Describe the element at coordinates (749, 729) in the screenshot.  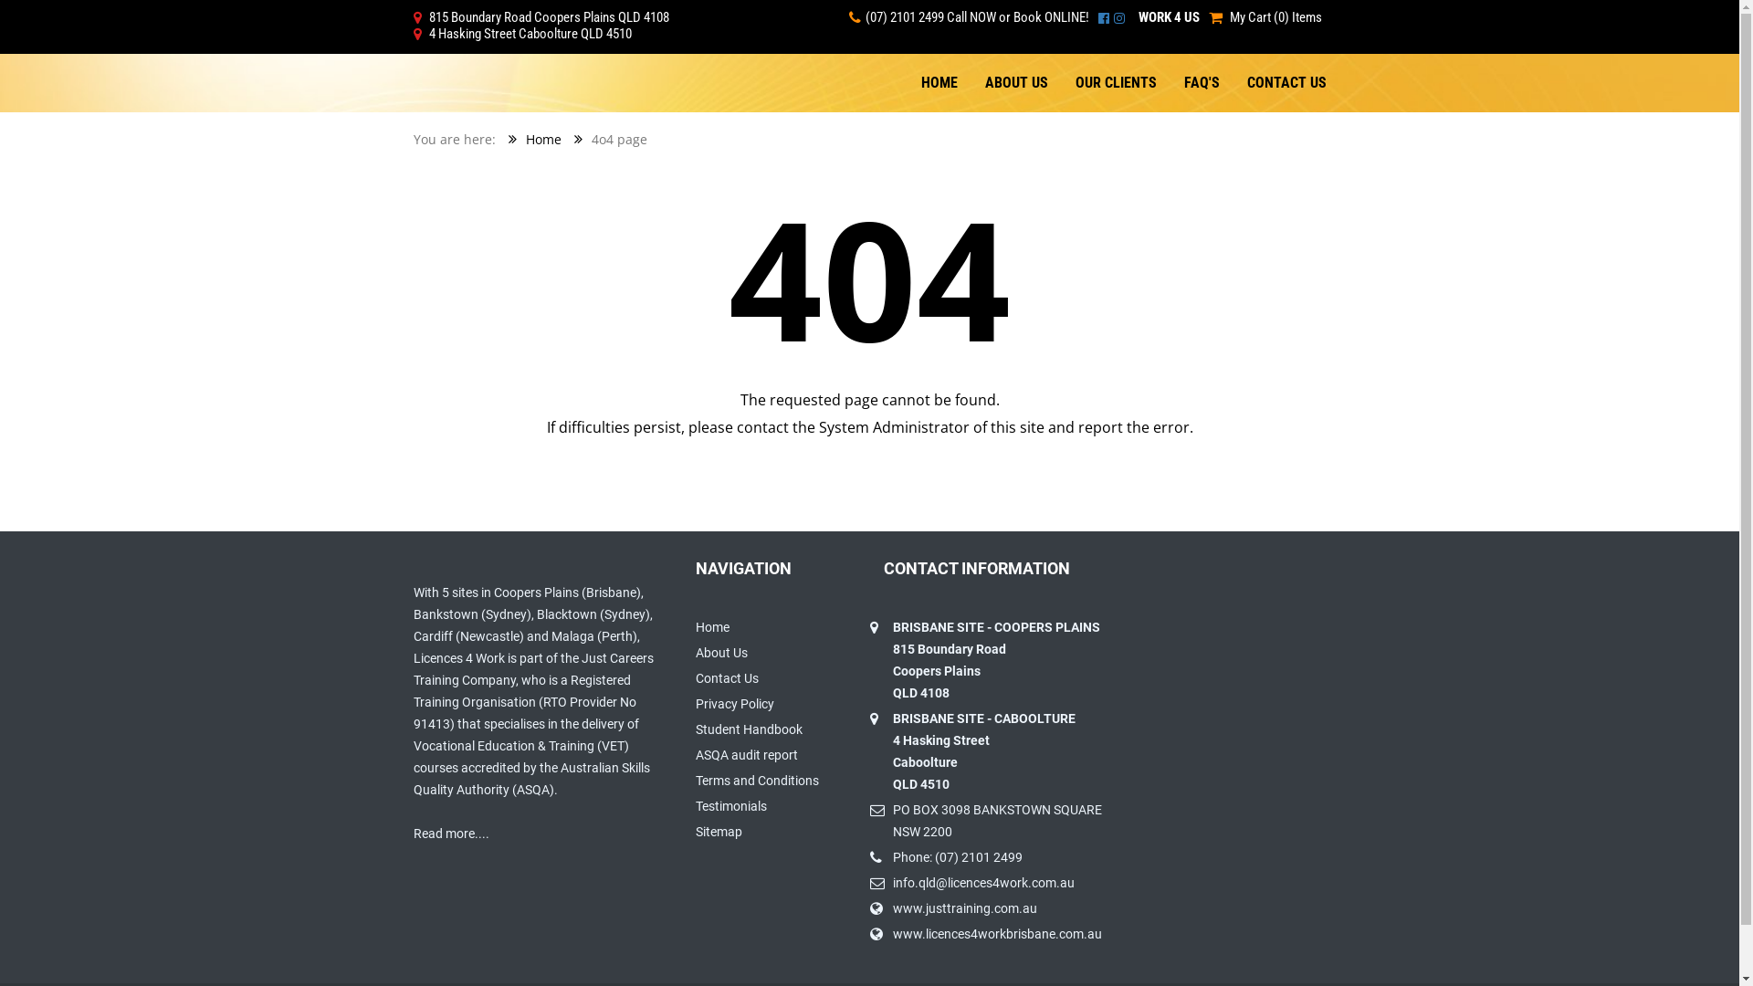
I see `Student Handbook` at that location.